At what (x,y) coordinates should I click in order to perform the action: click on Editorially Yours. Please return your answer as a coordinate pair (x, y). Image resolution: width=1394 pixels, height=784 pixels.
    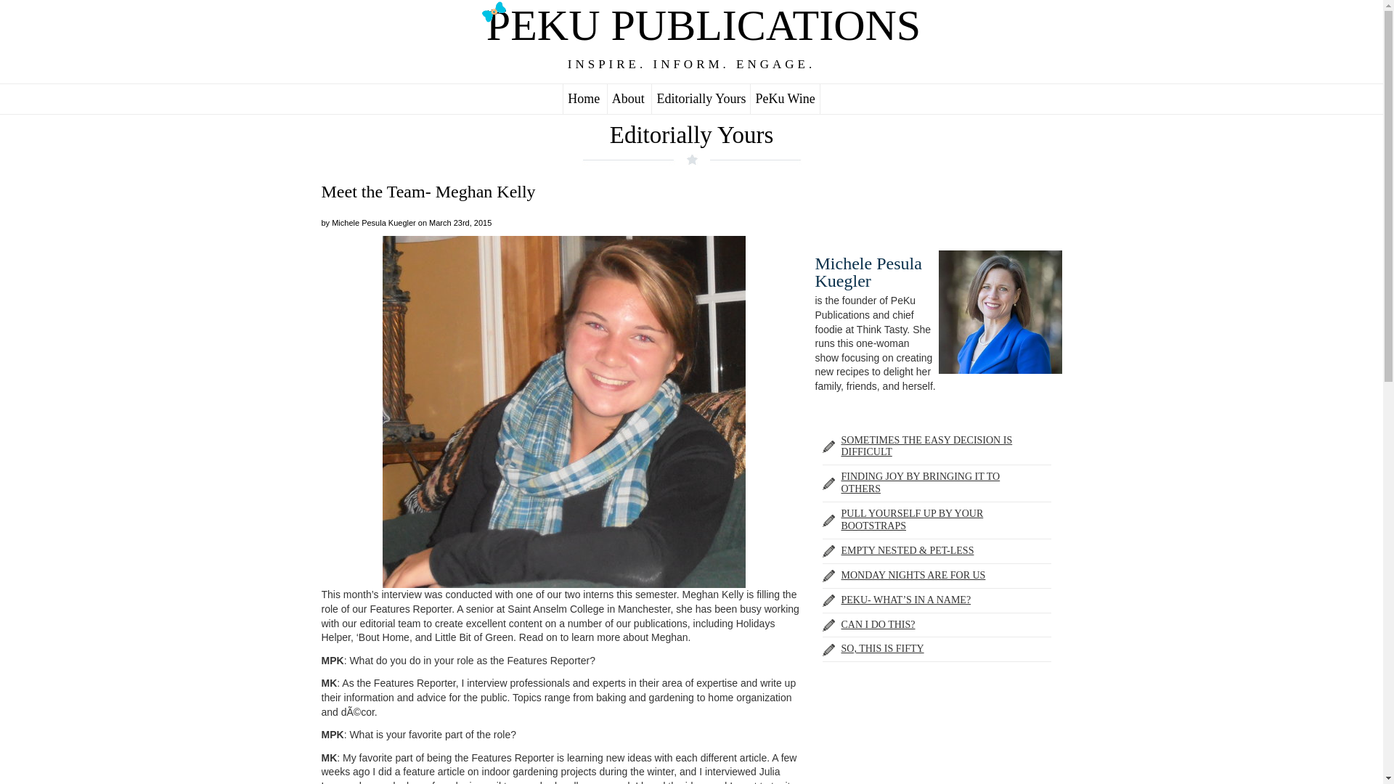
    Looking at the image, I should click on (691, 135).